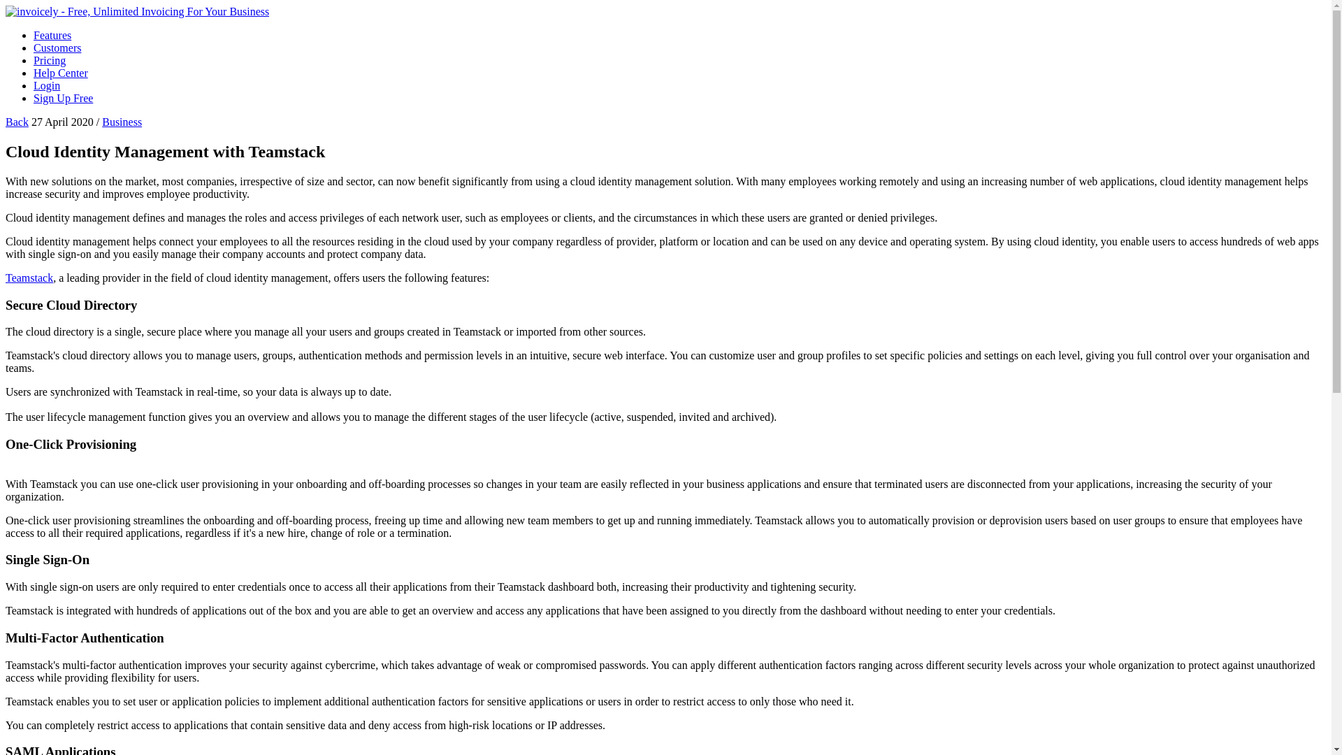 The height and width of the screenshot is (755, 1342). What do you see at coordinates (50, 60) in the screenshot?
I see `Pricing` at bounding box center [50, 60].